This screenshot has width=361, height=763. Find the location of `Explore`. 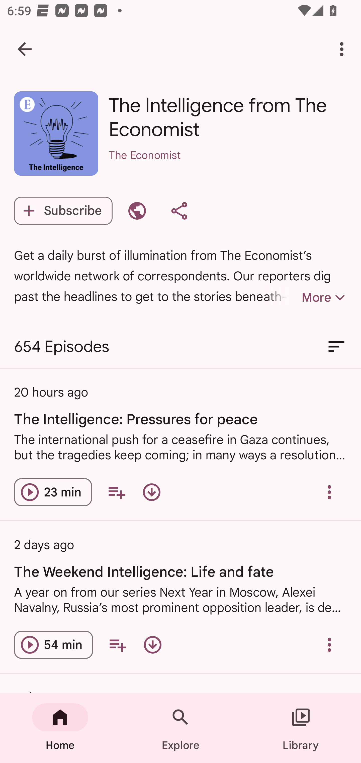

Explore is located at coordinates (180, 728).